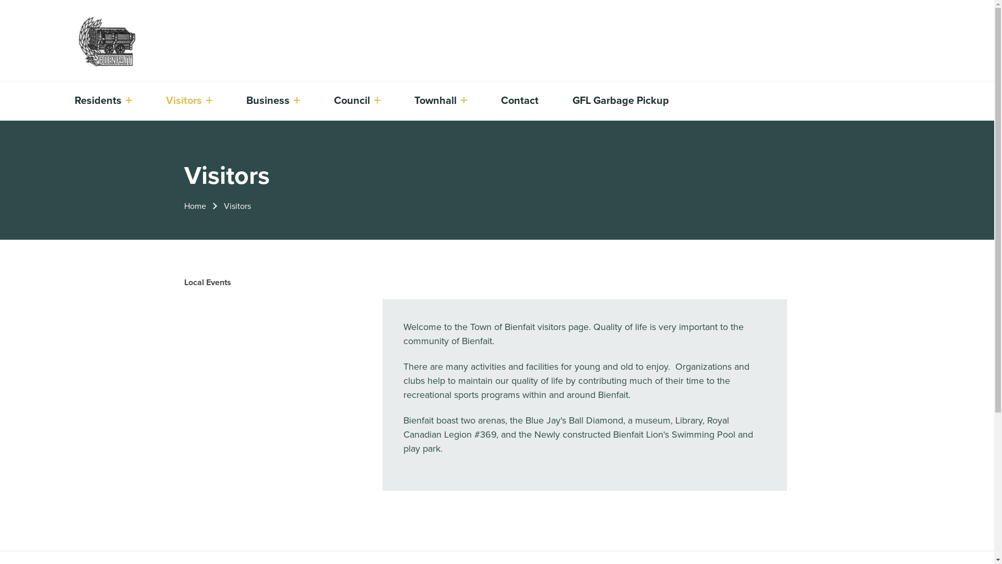 Image resolution: width=1002 pixels, height=564 pixels. Describe the element at coordinates (117, 42) in the screenshot. I see `Town of Bienfait` at that location.